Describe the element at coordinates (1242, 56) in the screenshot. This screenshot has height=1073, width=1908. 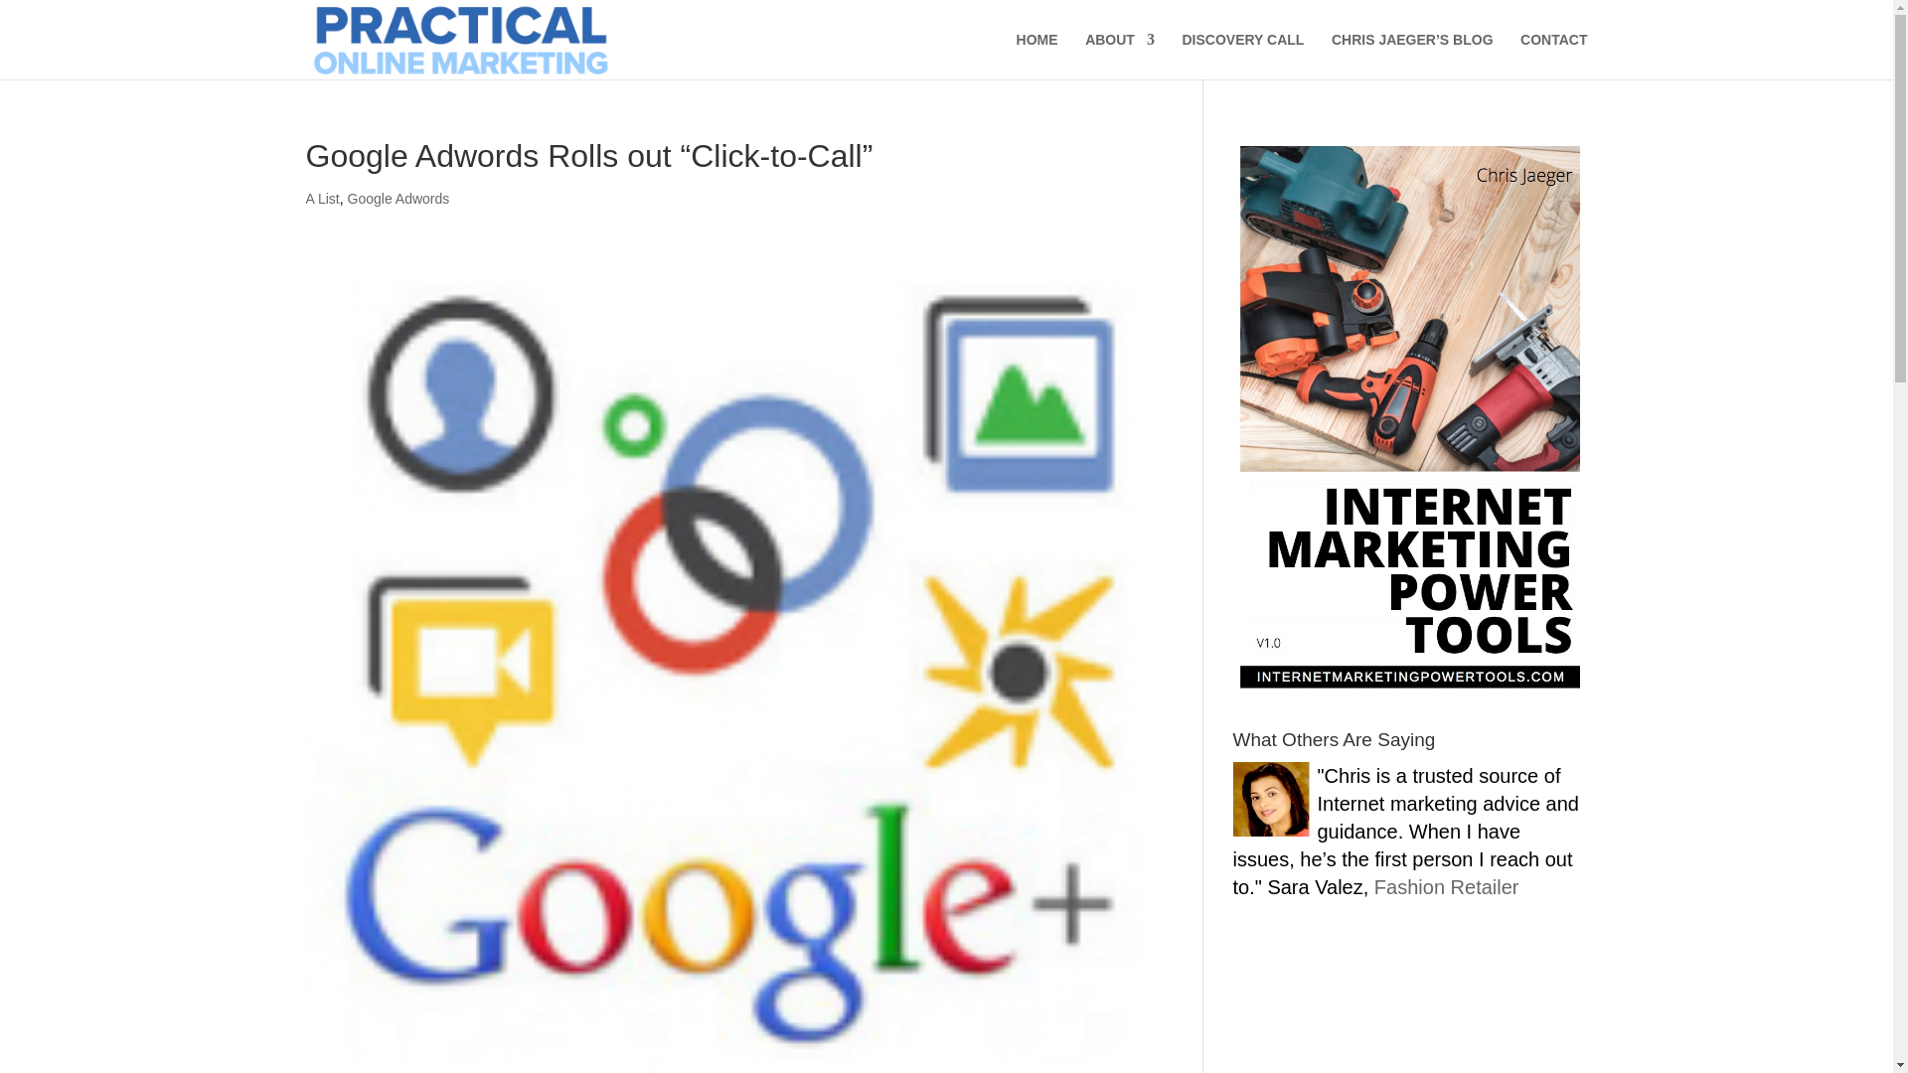
I see `DISCOVERY CALL` at that location.